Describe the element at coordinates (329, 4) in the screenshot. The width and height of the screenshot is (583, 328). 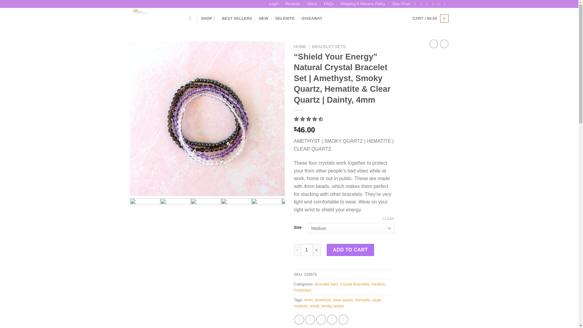
I see `FAQs` at that location.